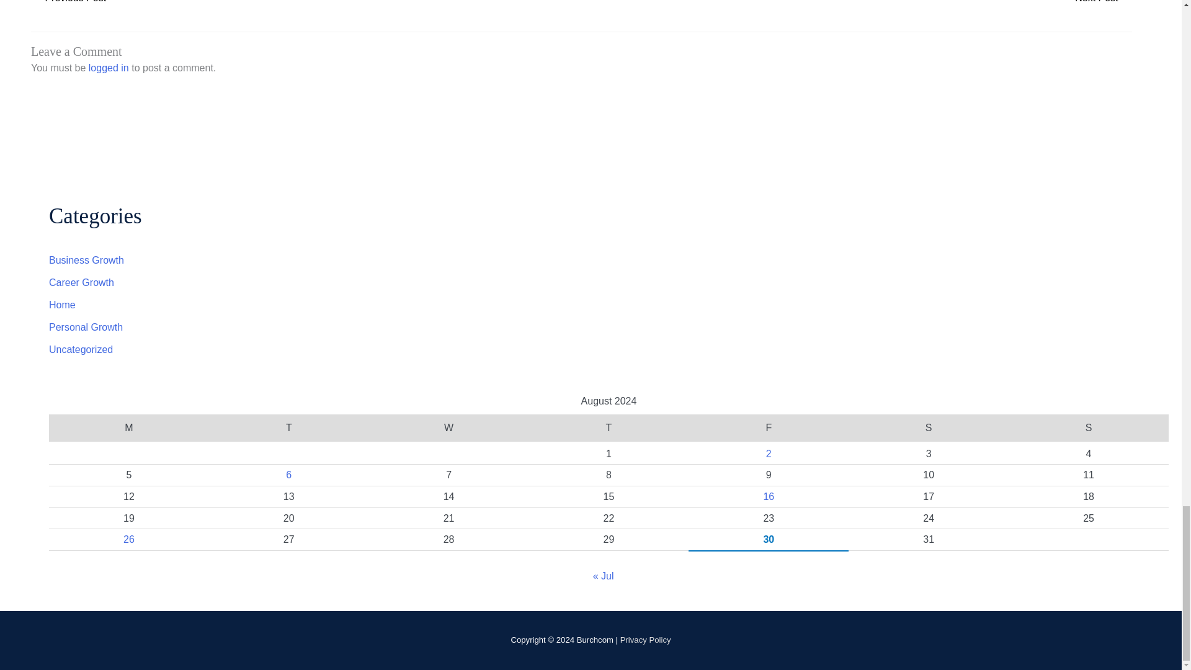 Image resolution: width=1191 pixels, height=670 pixels. Describe the element at coordinates (86, 260) in the screenshot. I see `Business Growth` at that location.